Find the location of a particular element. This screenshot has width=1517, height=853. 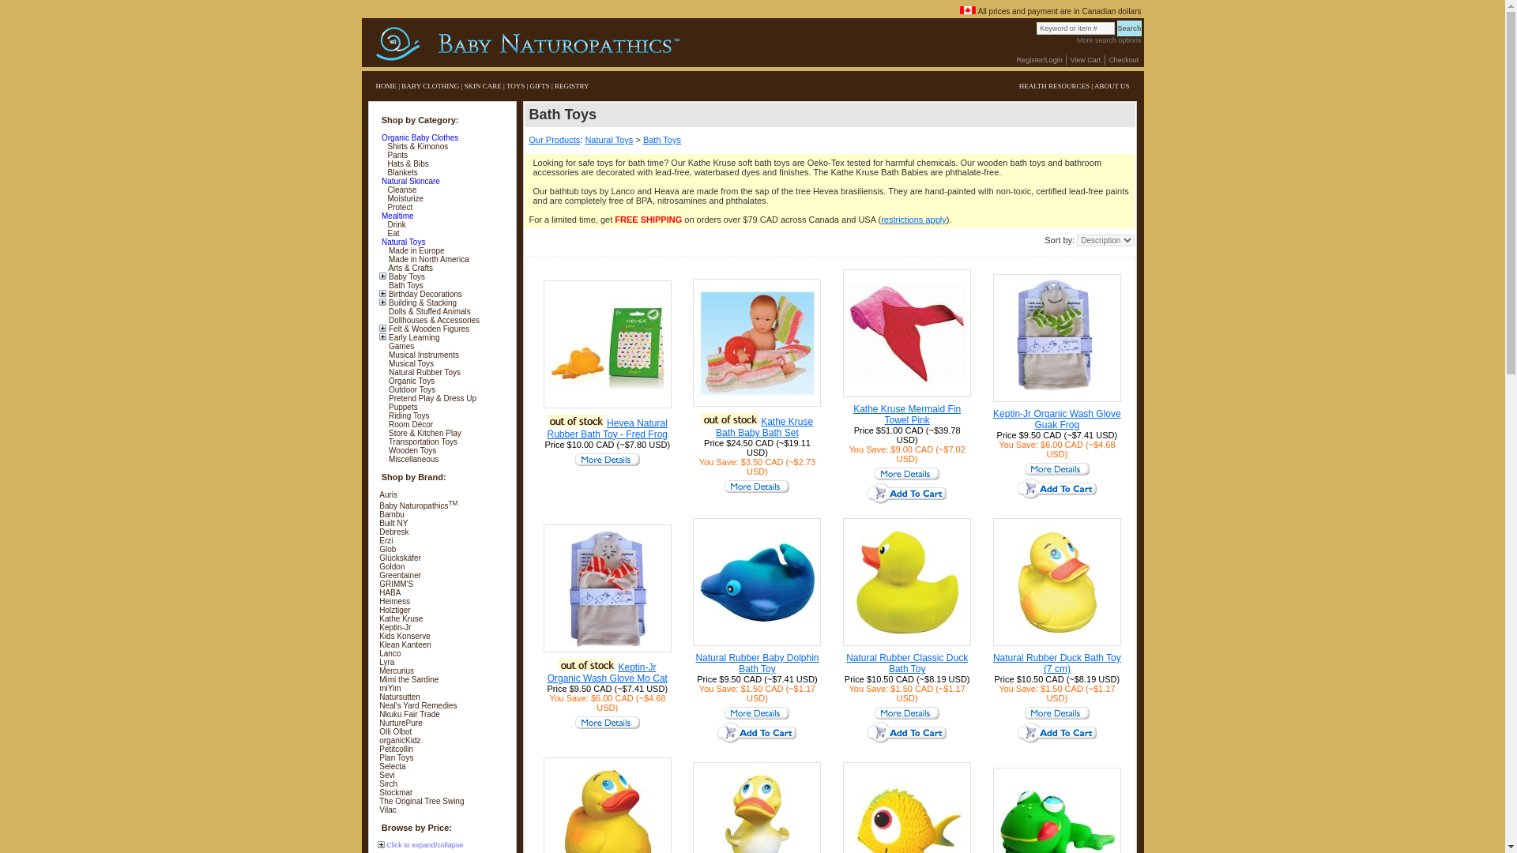

 Made in North America is located at coordinates (427, 259).